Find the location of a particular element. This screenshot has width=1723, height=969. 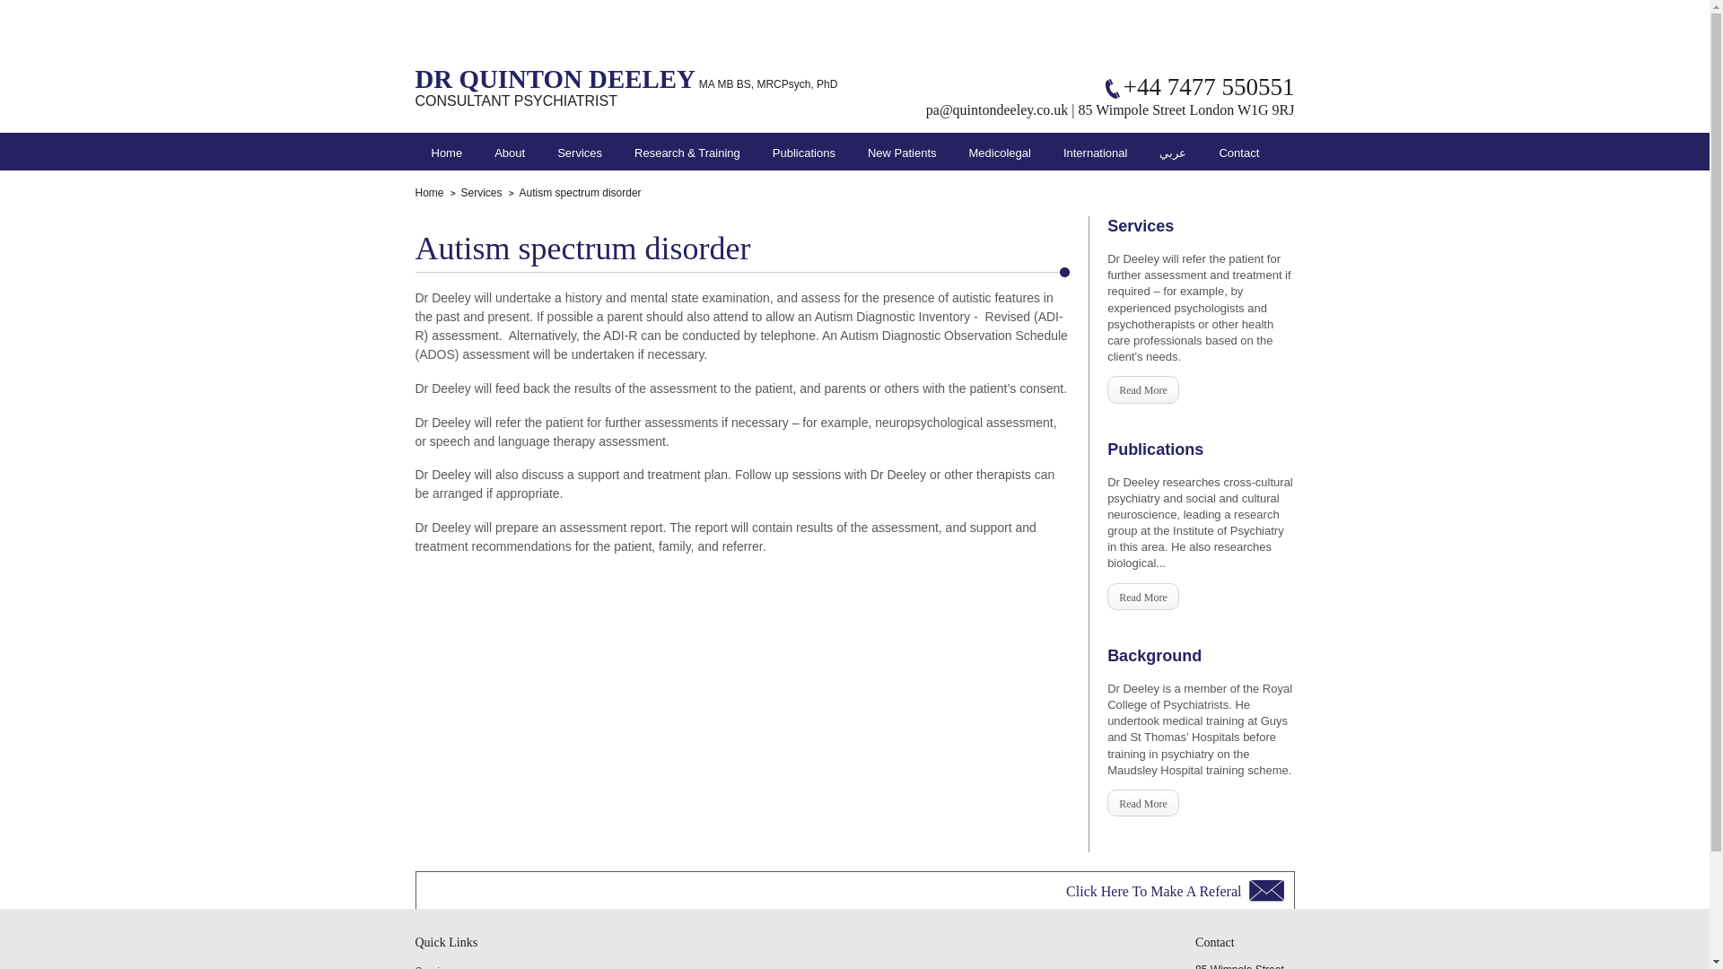

Services is located at coordinates (479, 965).